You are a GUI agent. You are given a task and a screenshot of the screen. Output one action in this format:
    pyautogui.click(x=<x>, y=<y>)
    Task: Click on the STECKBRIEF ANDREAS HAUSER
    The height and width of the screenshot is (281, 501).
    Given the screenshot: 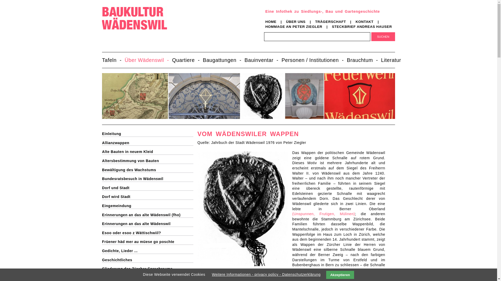 What is the action you would take?
    pyautogui.click(x=362, y=27)
    